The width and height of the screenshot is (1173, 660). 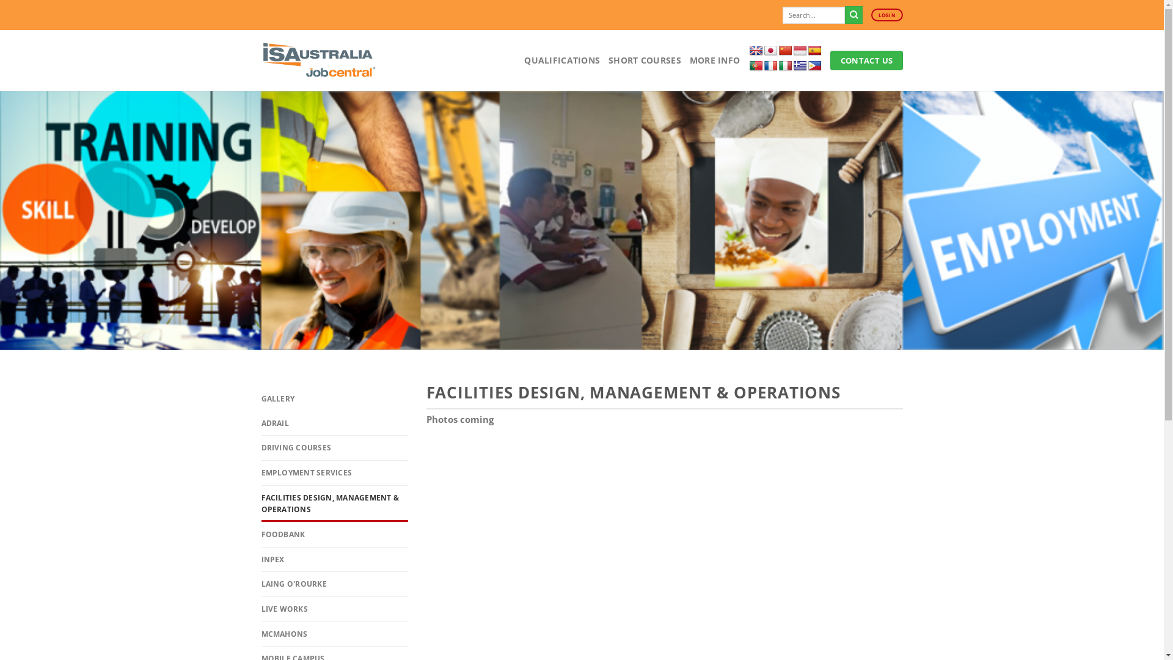 I want to click on INPEX, so click(x=335, y=560).